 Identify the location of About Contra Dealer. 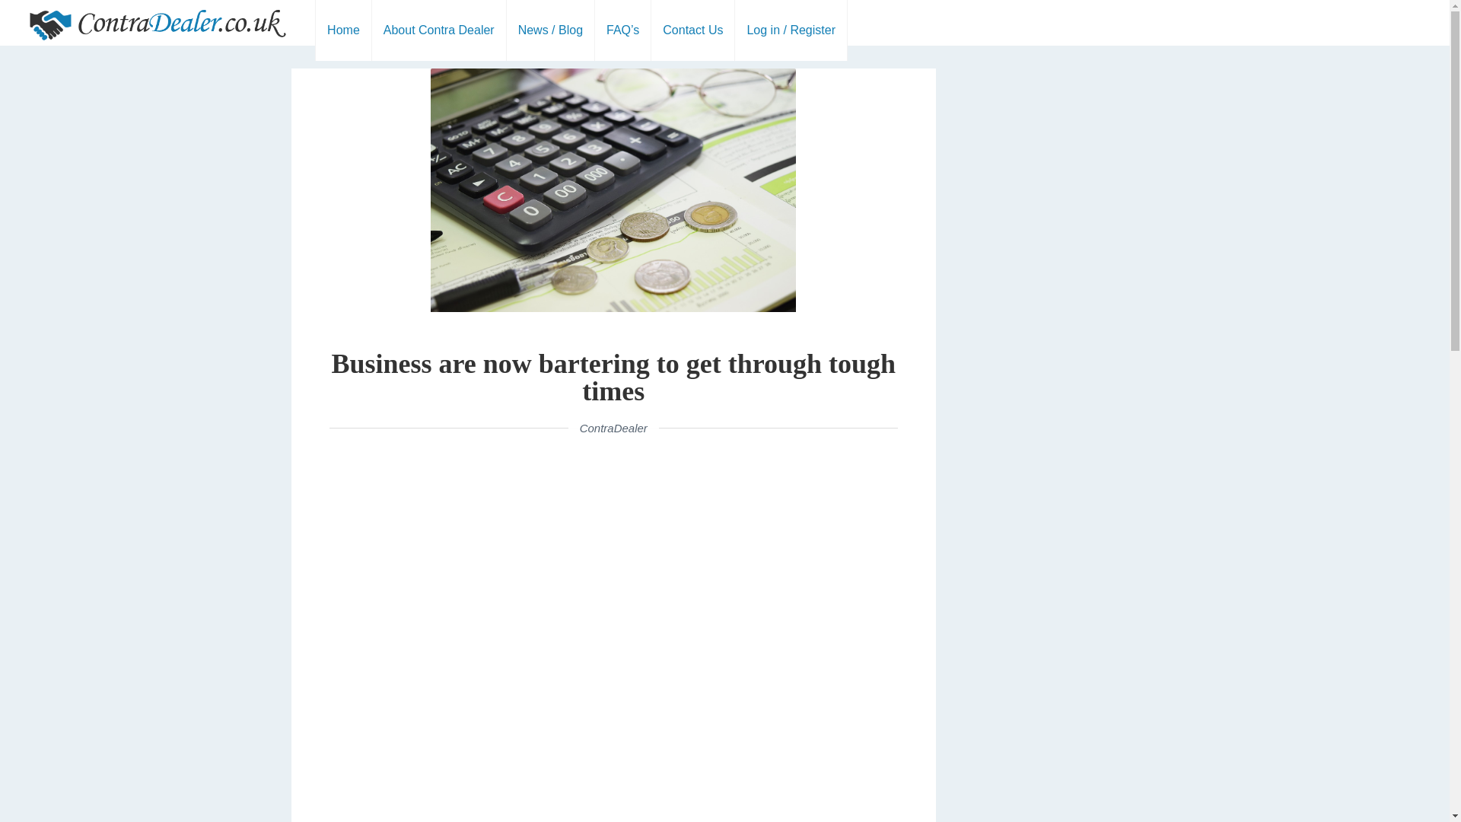
(438, 30).